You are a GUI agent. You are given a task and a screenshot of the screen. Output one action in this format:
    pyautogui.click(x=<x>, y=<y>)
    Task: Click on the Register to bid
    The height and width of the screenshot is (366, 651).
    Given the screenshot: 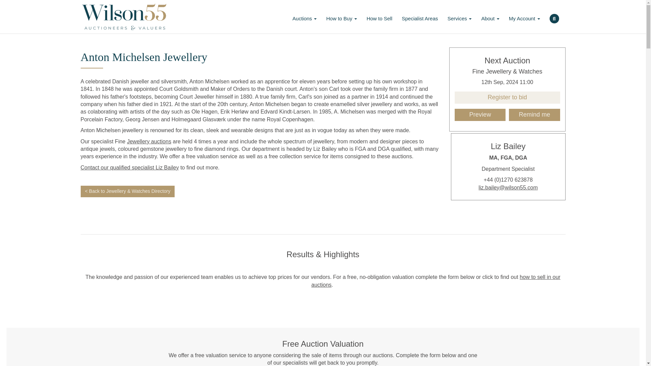 What is the action you would take?
    pyautogui.click(x=507, y=98)
    